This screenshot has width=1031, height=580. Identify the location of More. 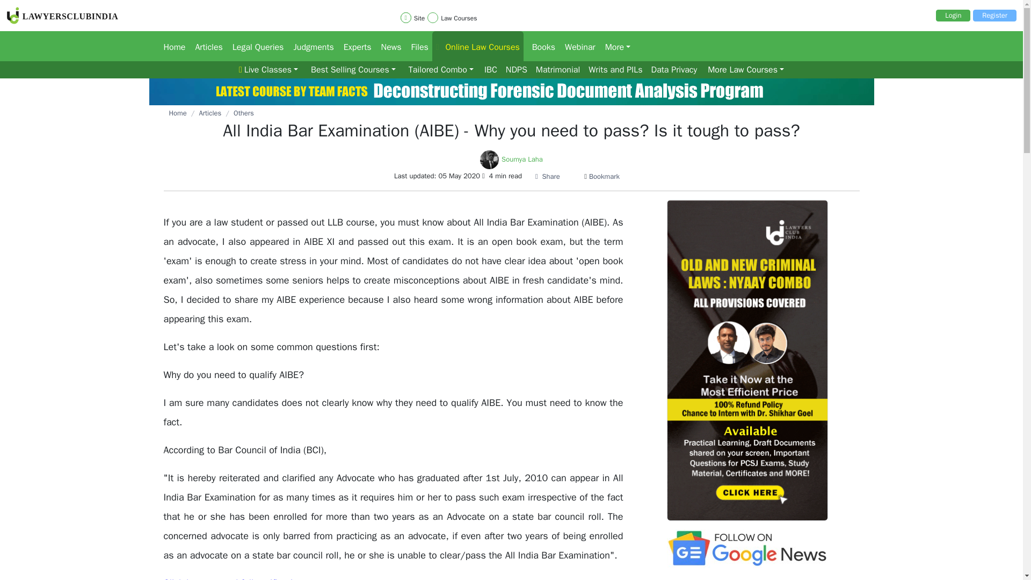
(614, 46).